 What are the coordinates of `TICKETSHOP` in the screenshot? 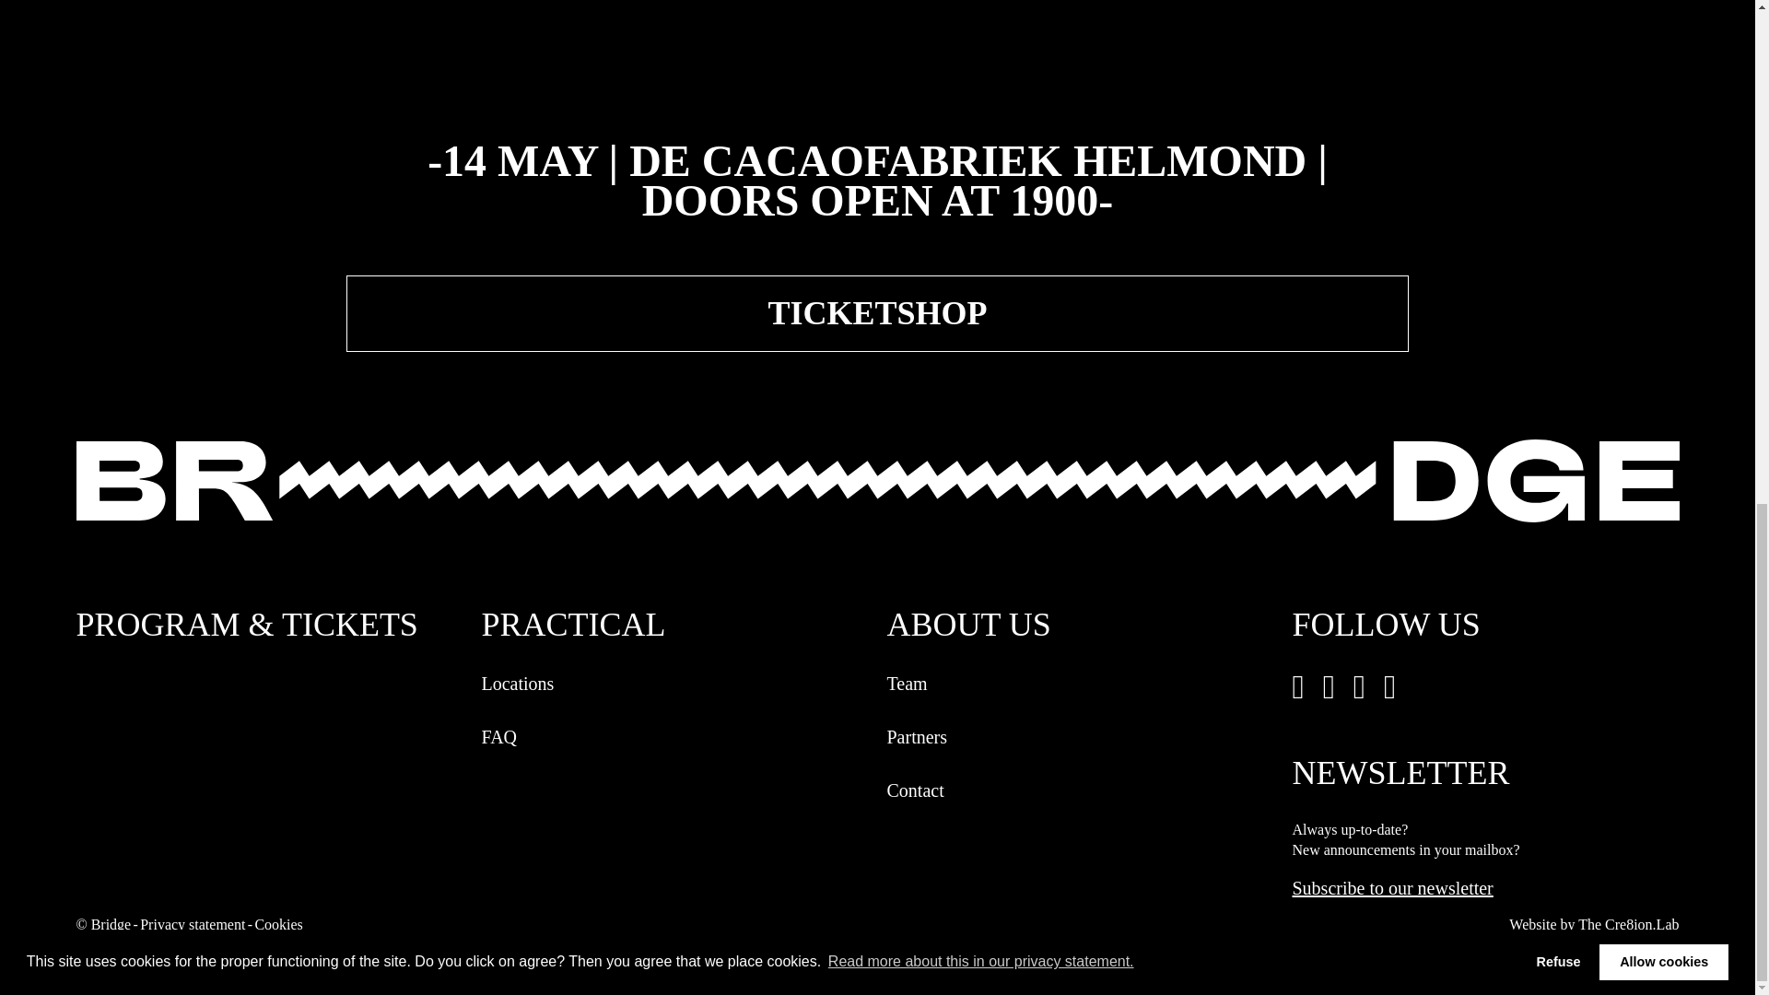 It's located at (877, 313).